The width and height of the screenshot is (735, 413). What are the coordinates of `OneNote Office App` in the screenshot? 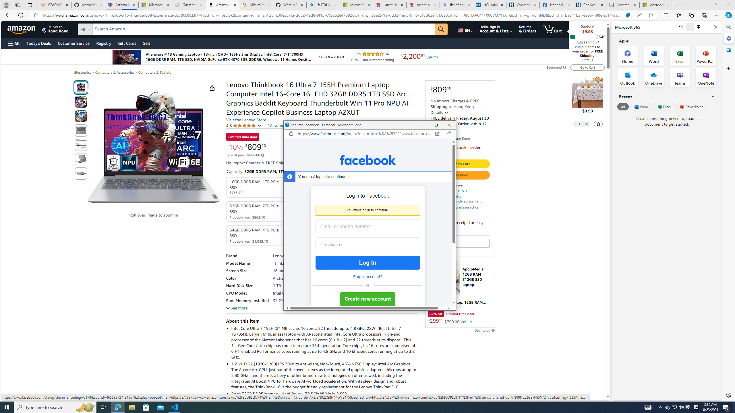 It's located at (706, 78).